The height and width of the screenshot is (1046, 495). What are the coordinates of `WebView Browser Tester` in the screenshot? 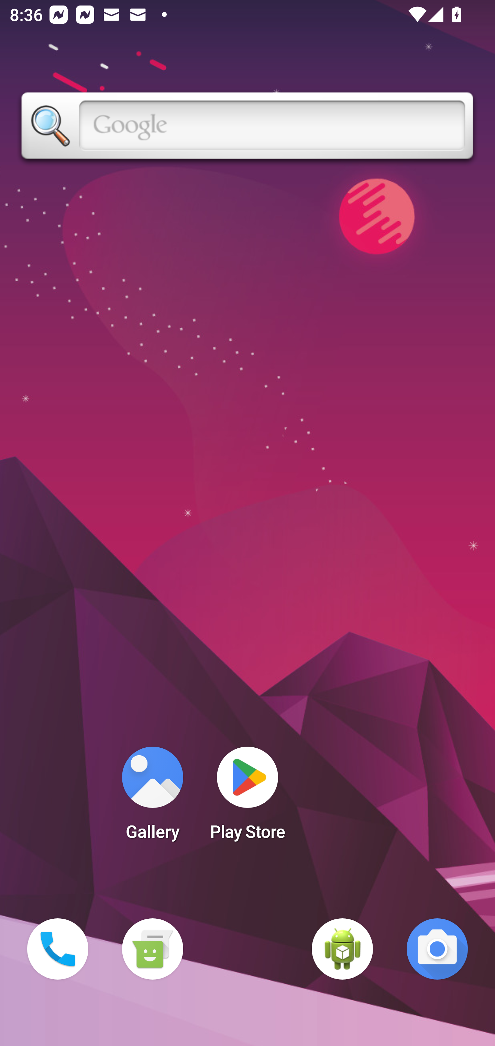 It's located at (342, 949).